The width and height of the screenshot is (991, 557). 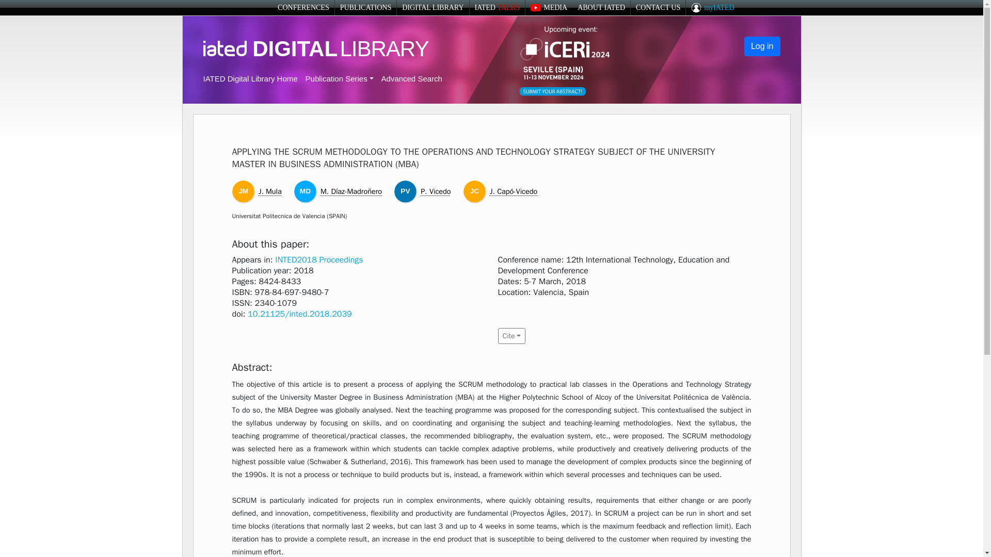 I want to click on ABOUT IATED, so click(x=601, y=7).